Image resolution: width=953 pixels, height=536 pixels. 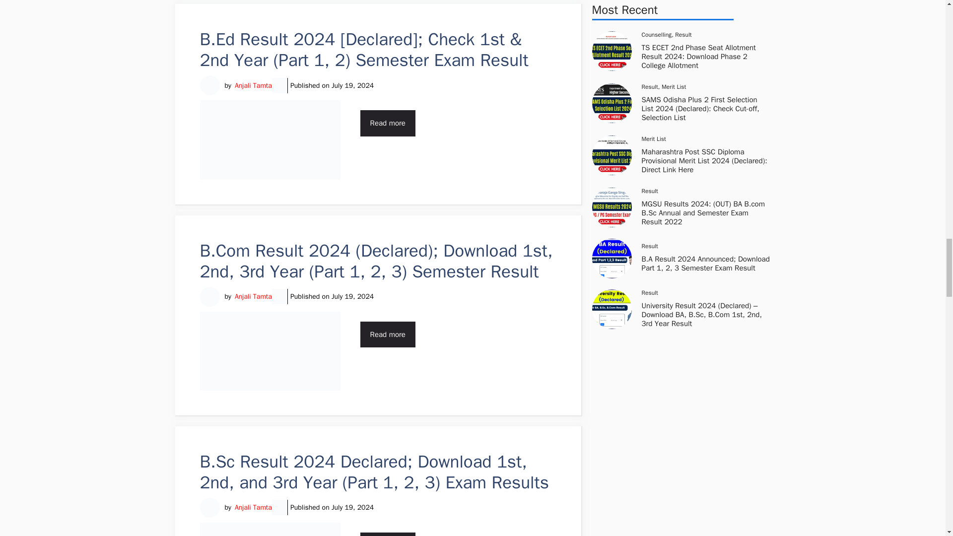 What do you see at coordinates (388, 123) in the screenshot?
I see `Read more` at bounding box center [388, 123].